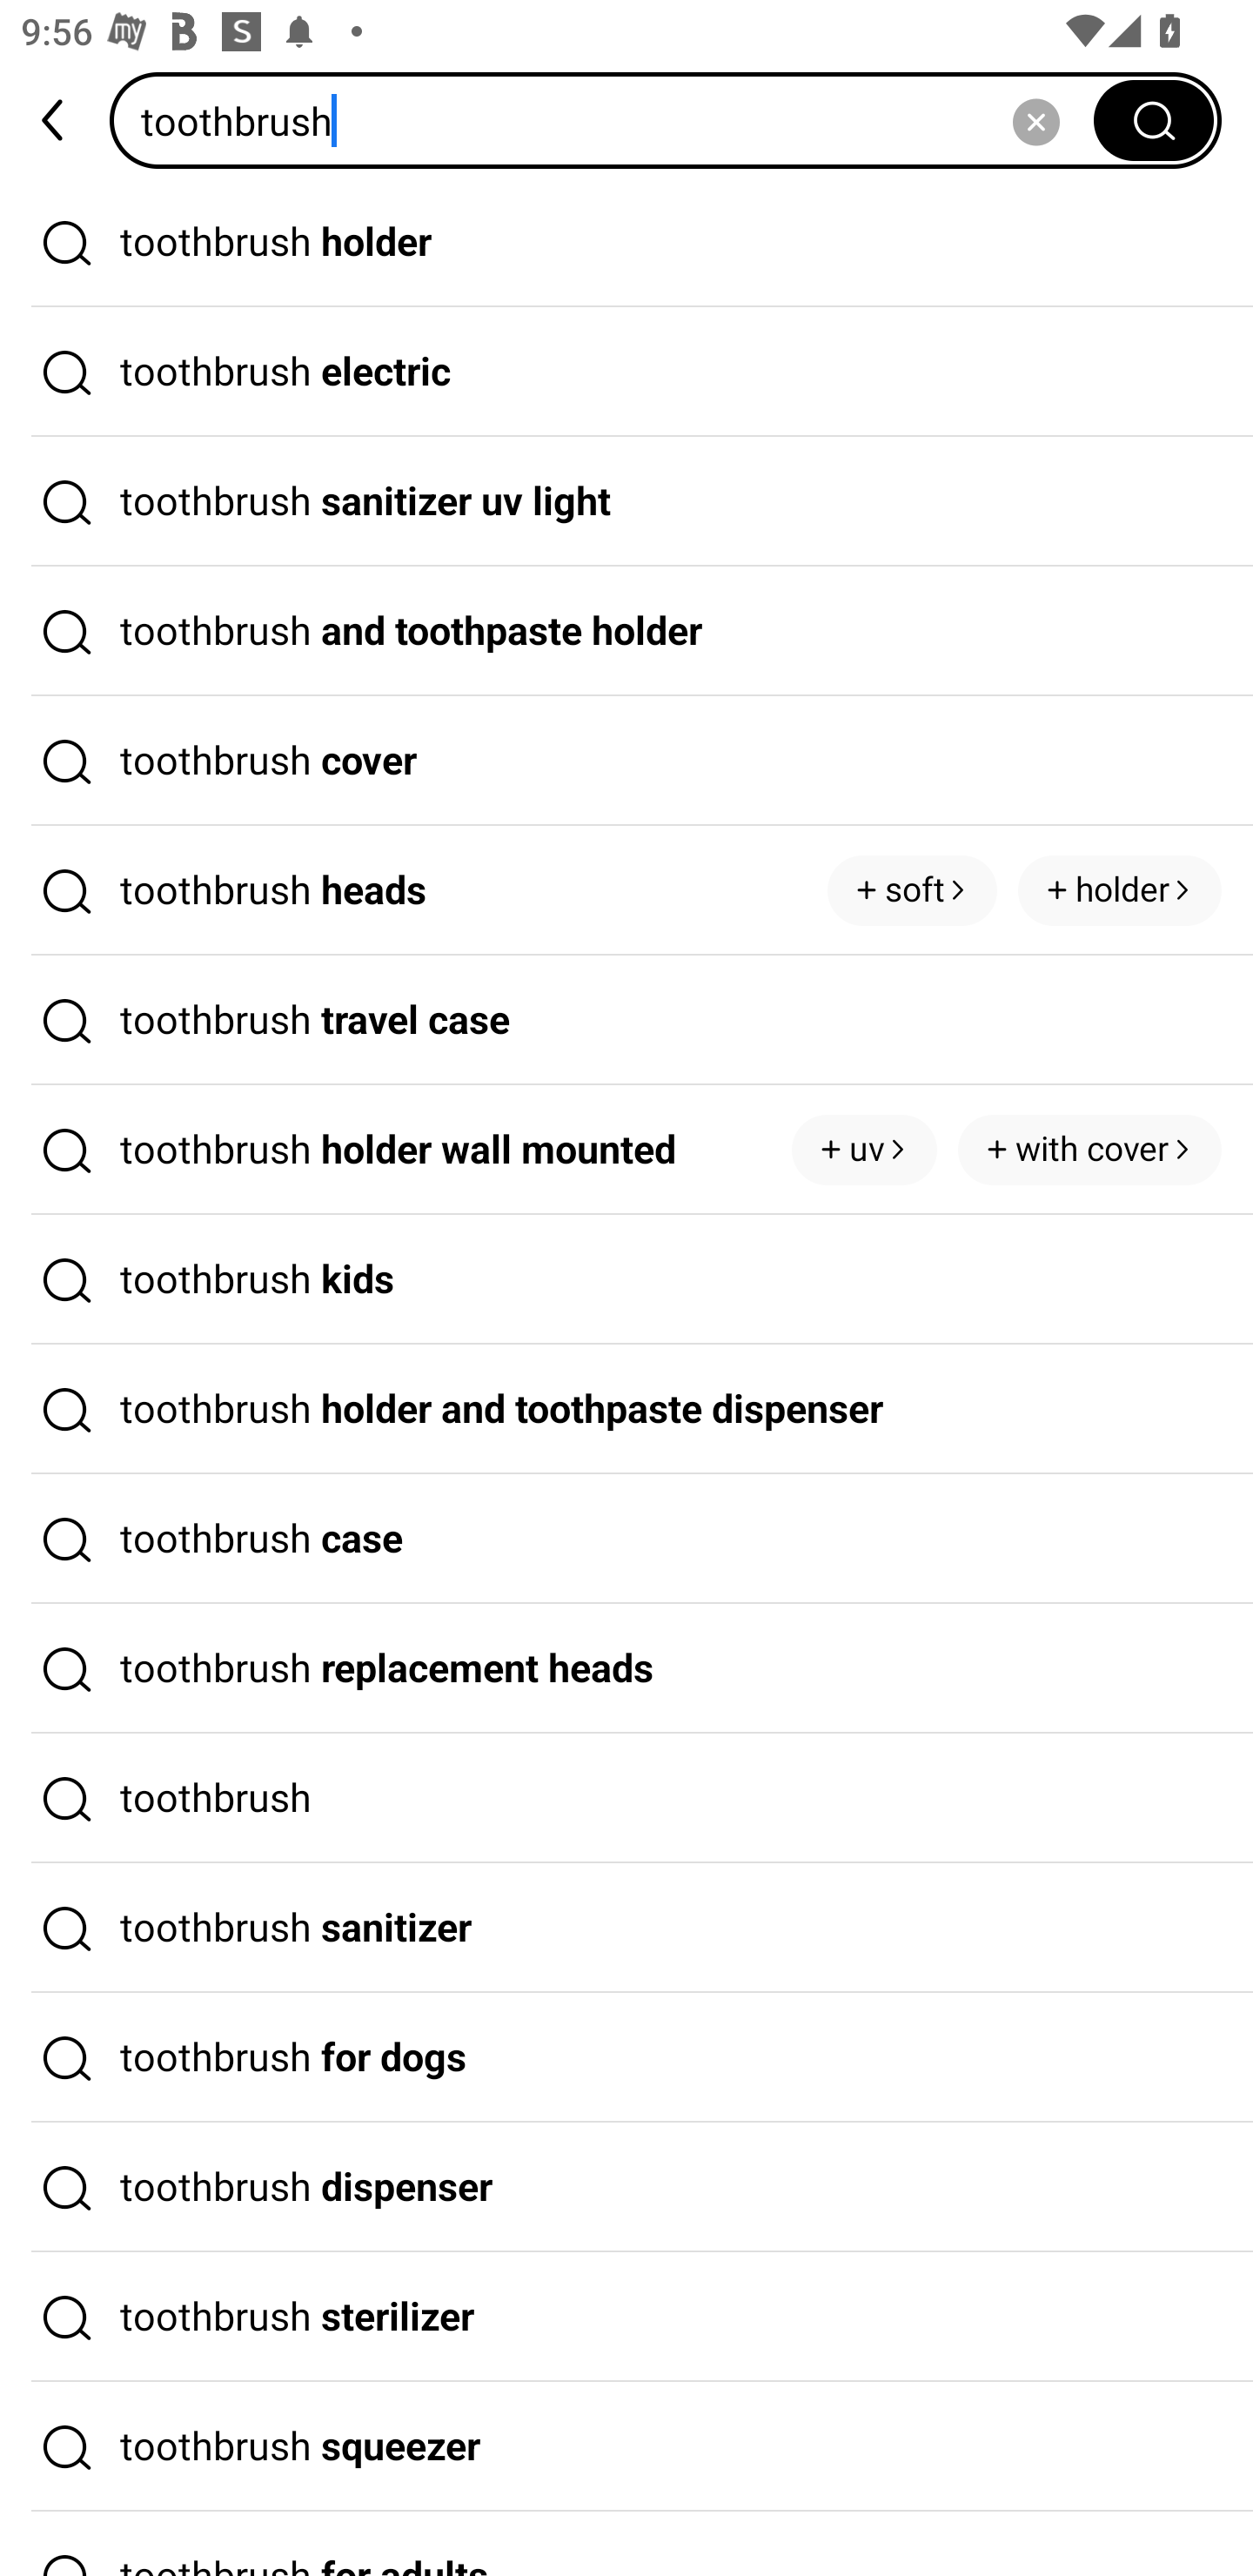 Image resolution: width=1253 pixels, height=2576 pixels. I want to click on toothbrush holder and toothpaste dispenser, so click(626, 1409).